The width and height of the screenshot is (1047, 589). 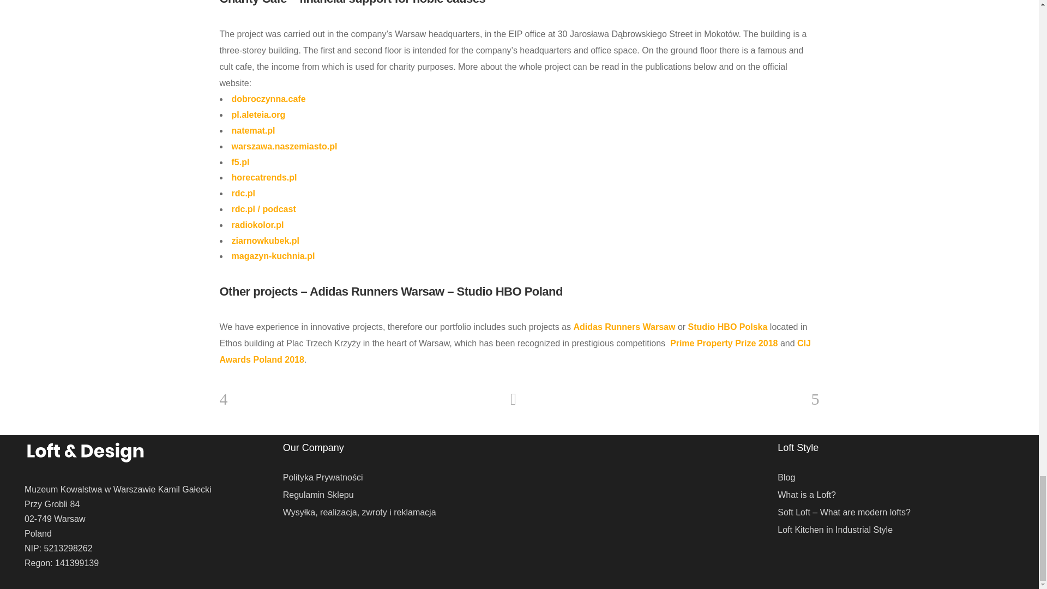 What do you see at coordinates (273, 256) in the screenshot?
I see `magazyn-kuchnia.pl` at bounding box center [273, 256].